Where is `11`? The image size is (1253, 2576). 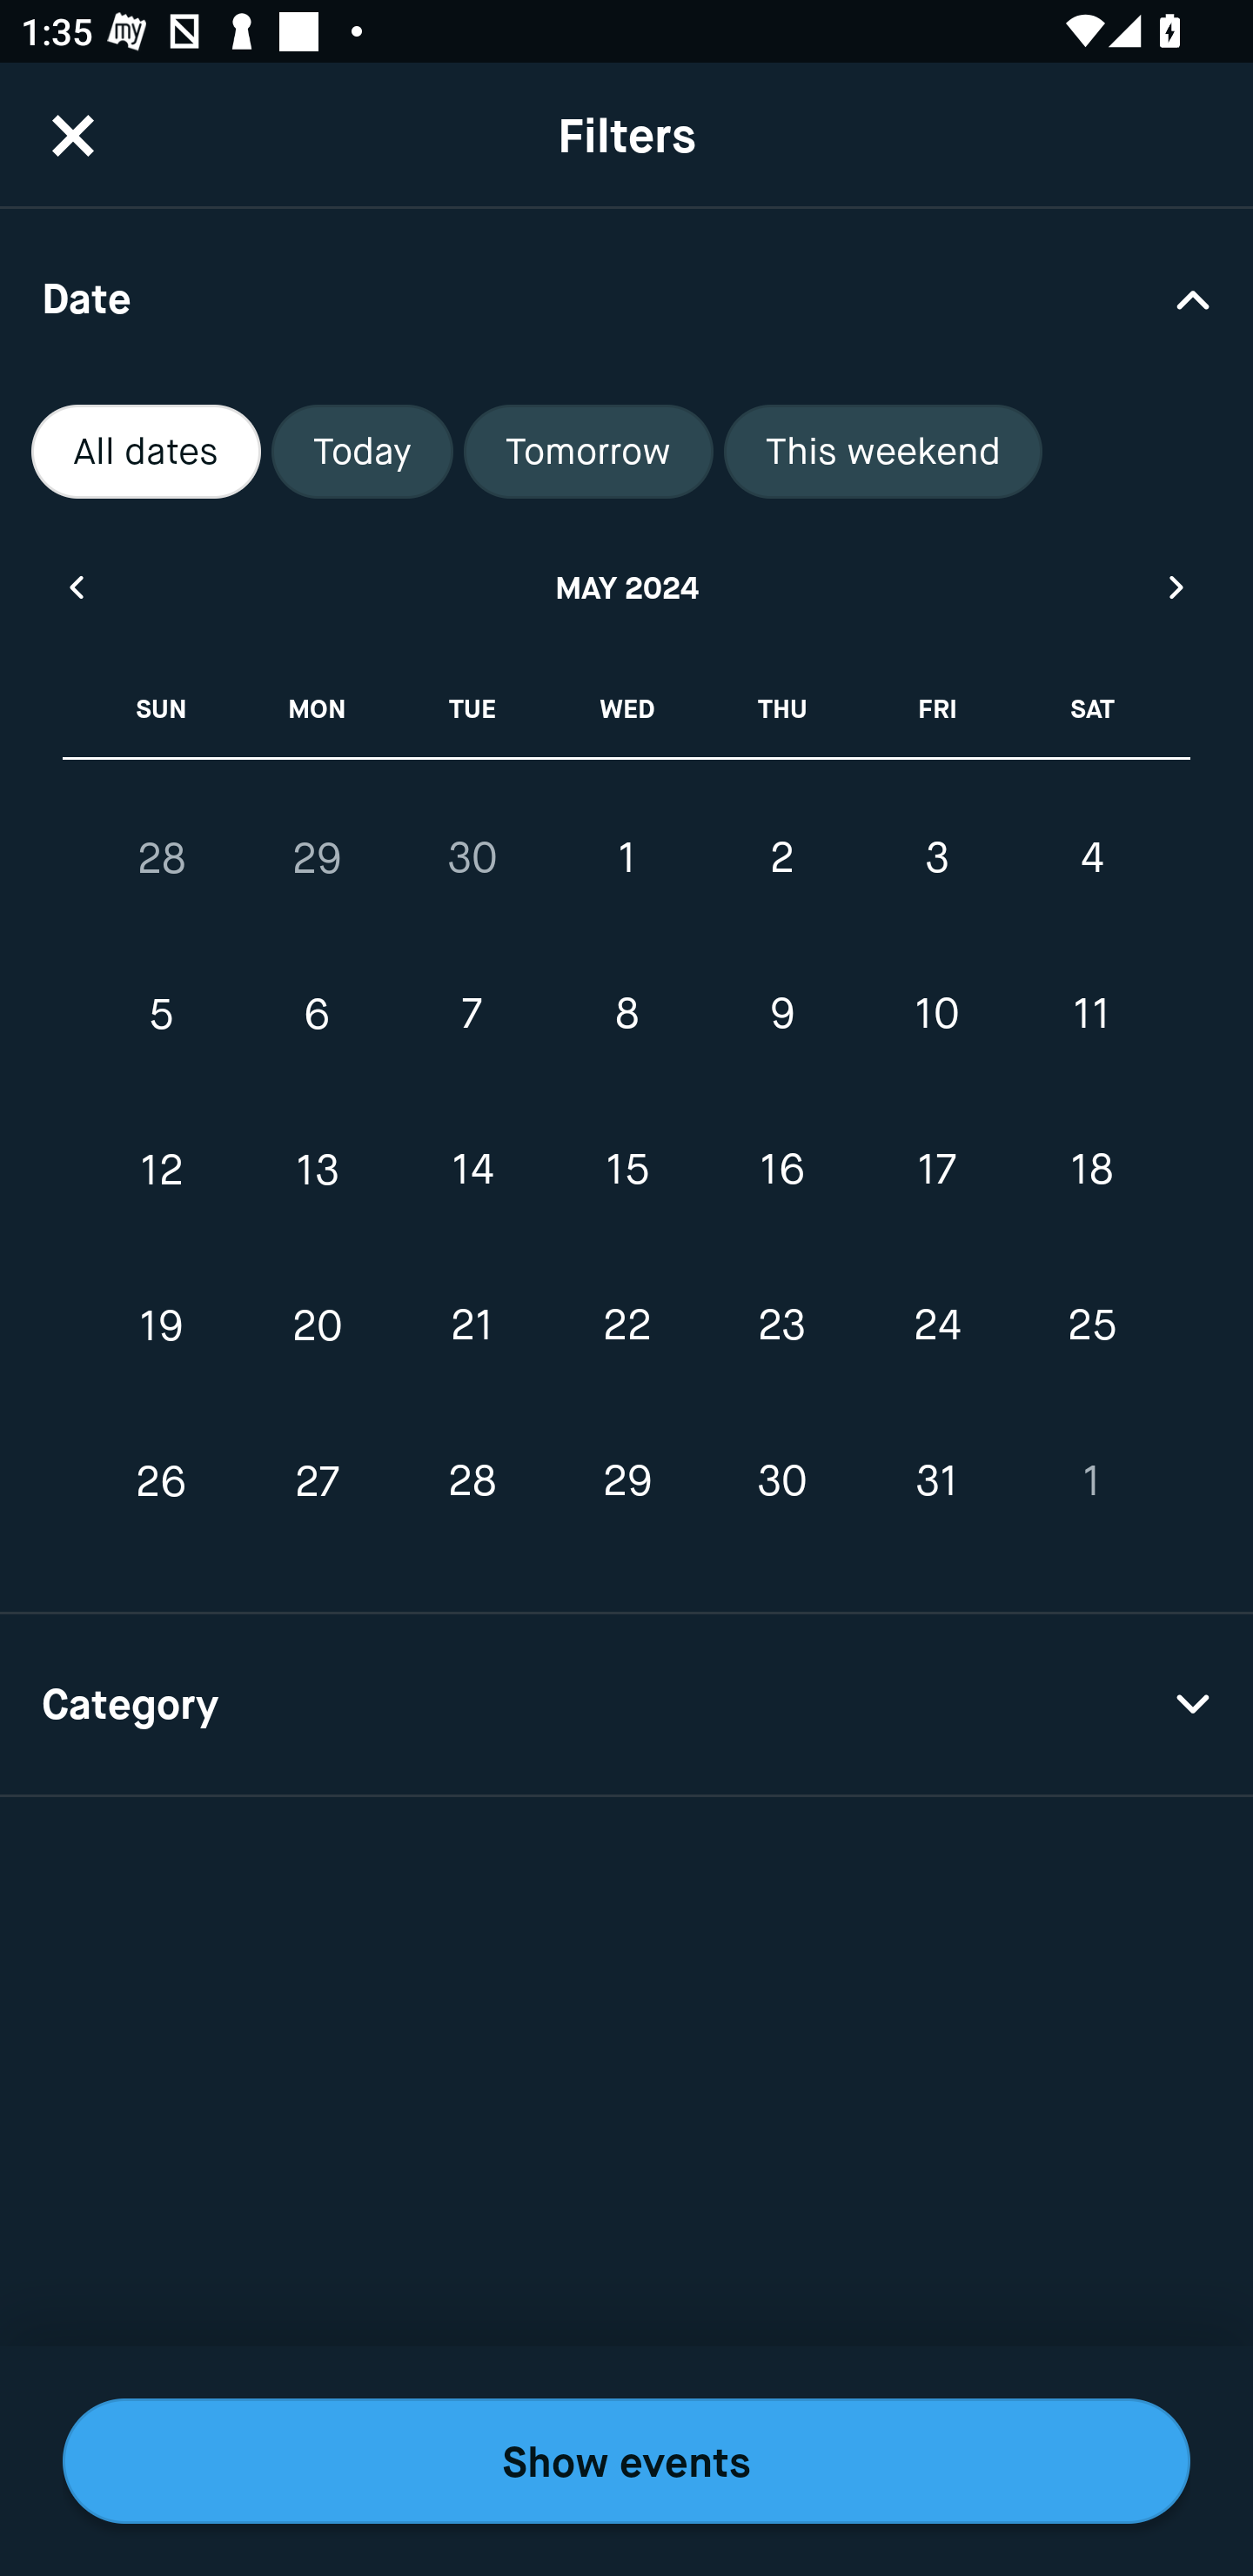 11 is located at coordinates (1091, 1015).